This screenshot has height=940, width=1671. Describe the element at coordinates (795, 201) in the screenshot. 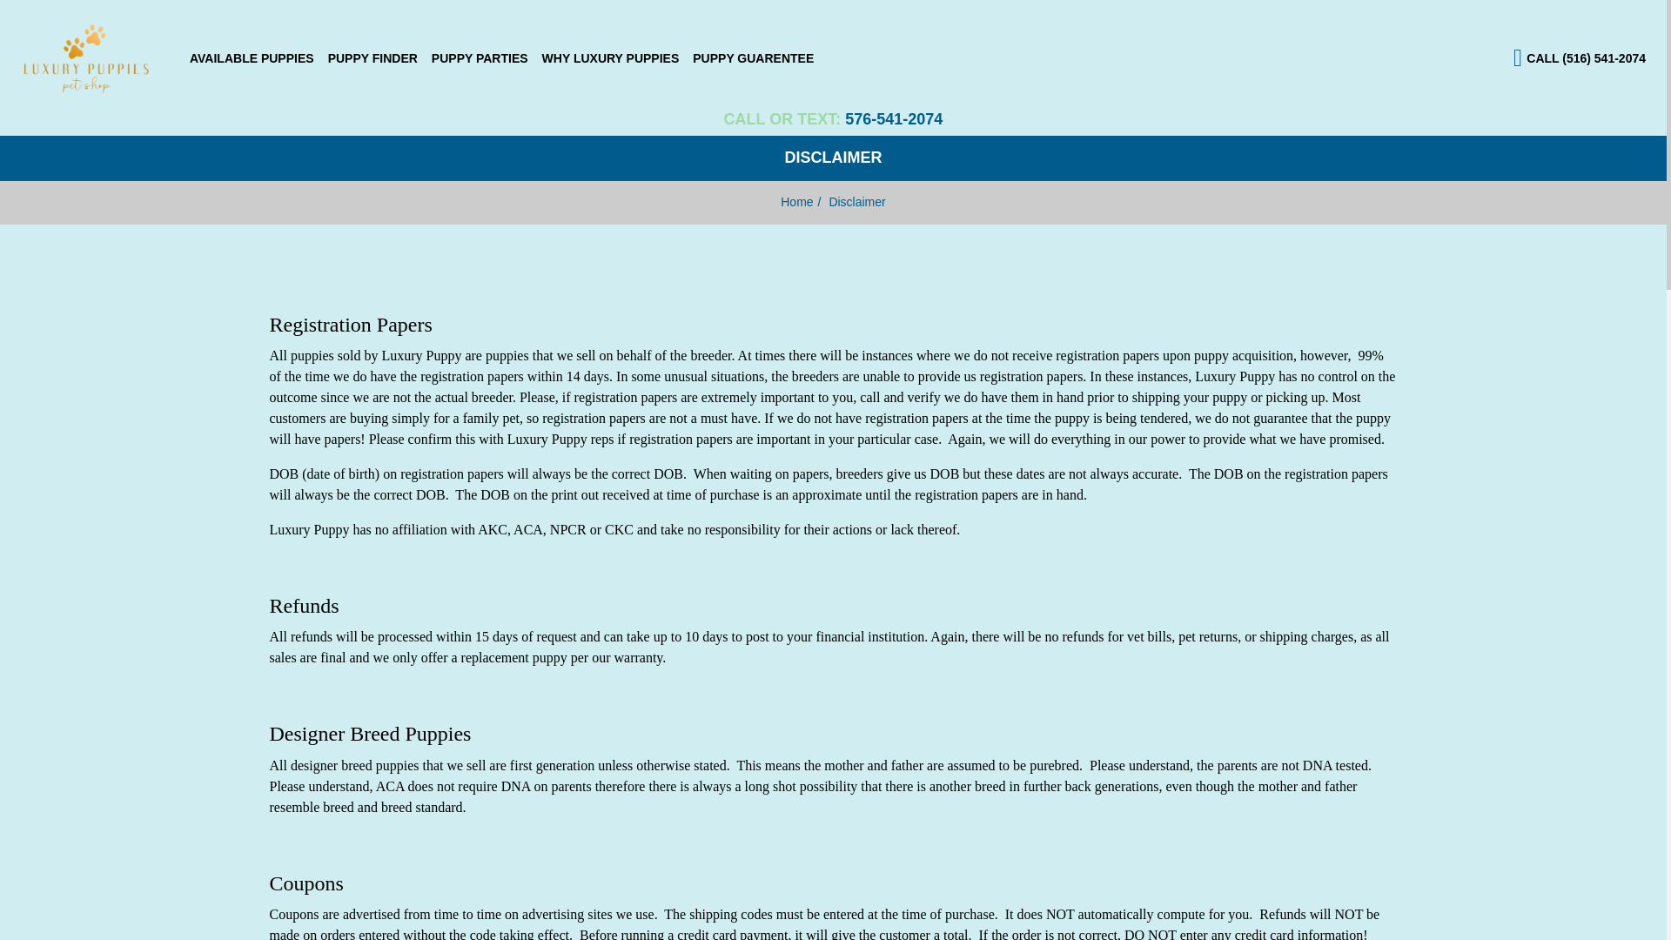

I see `Home` at that location.